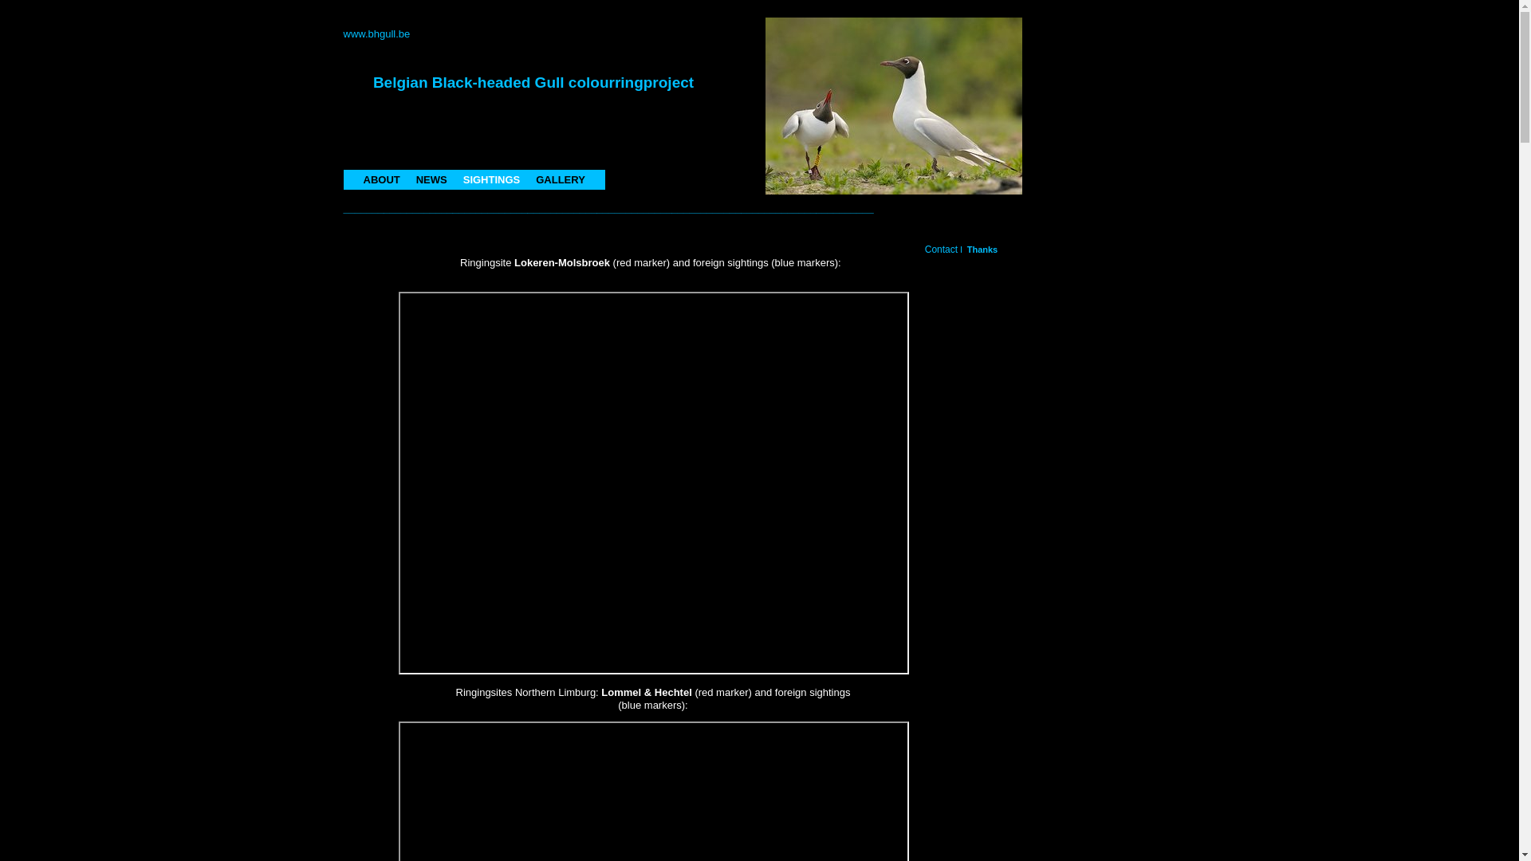 This screenshot has width=1531, height=861. Describe the element at coordinates (432, 180) in the screenshot. I see `NEWS` at that location.